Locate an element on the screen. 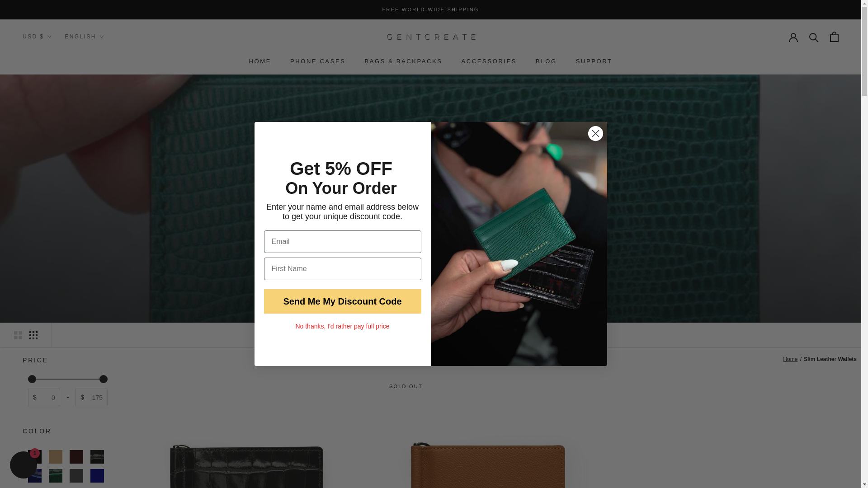 Image resolution: width=868 pixels, height=488 pixels. Black is located at coordinates (34, 456).